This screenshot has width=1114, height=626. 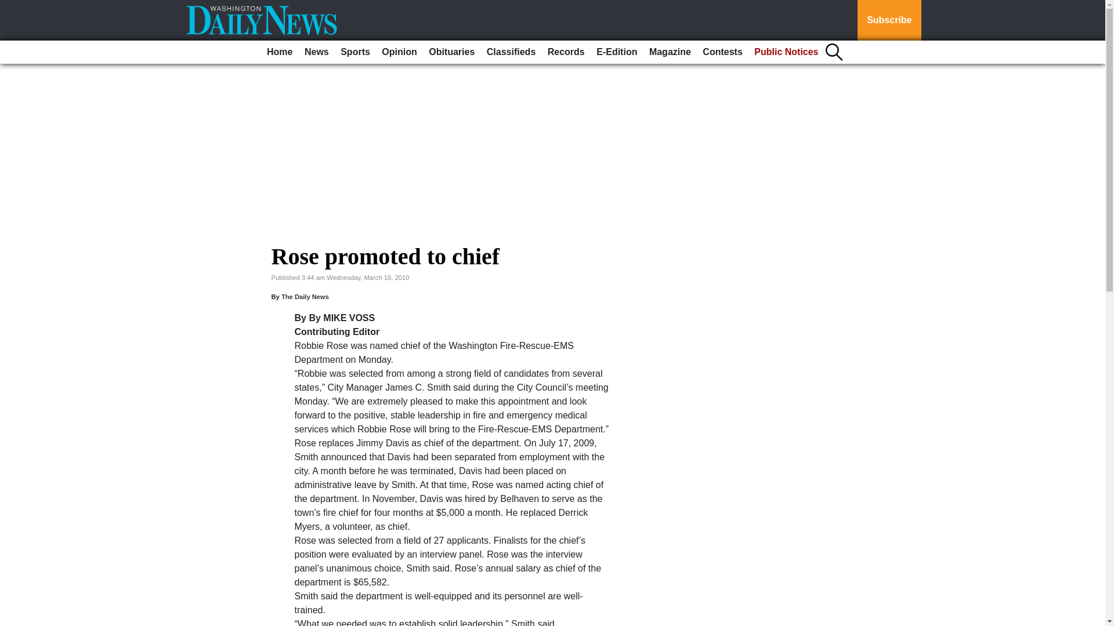 I want to click on Home, so click(x=280, y=52).